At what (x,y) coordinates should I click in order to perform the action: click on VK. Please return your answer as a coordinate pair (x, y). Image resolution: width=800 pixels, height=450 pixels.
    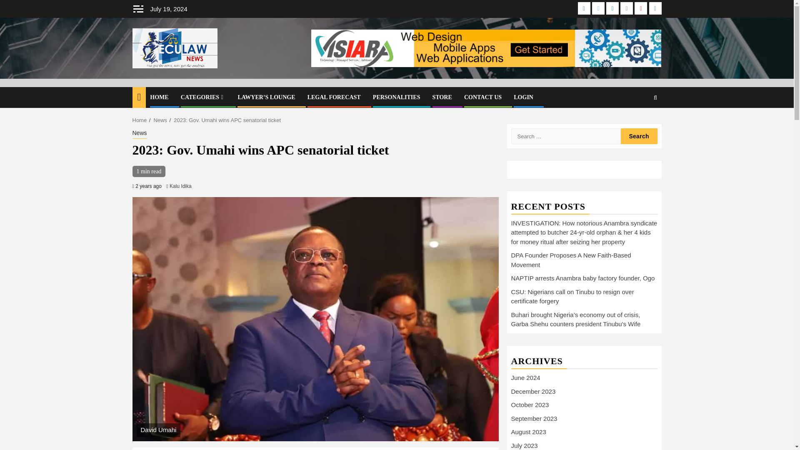
    Looking at the image, I should click on (627, 8).